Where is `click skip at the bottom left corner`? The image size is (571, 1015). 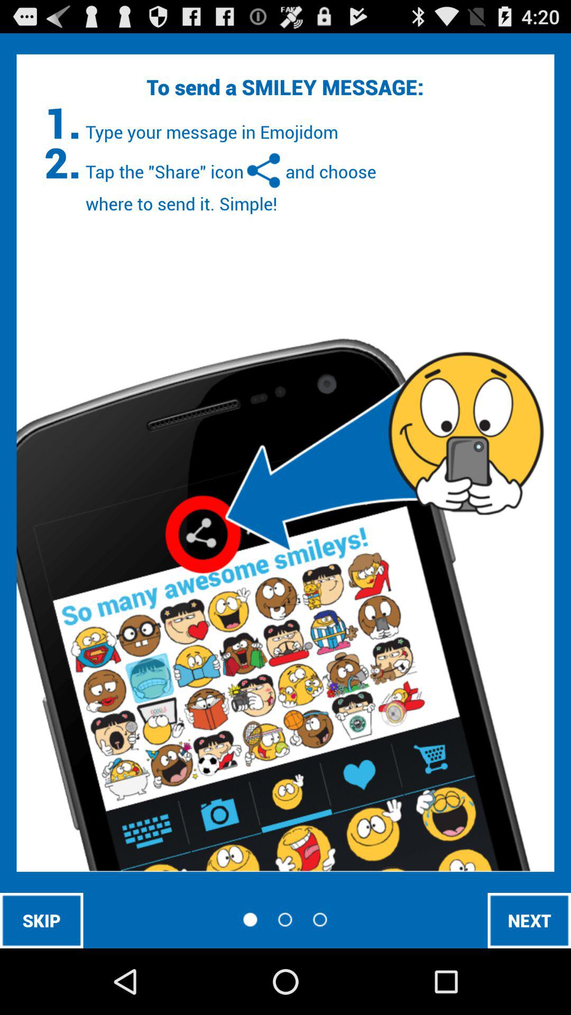
click skip at the bottom left corner is located at coordinates (41, 920).